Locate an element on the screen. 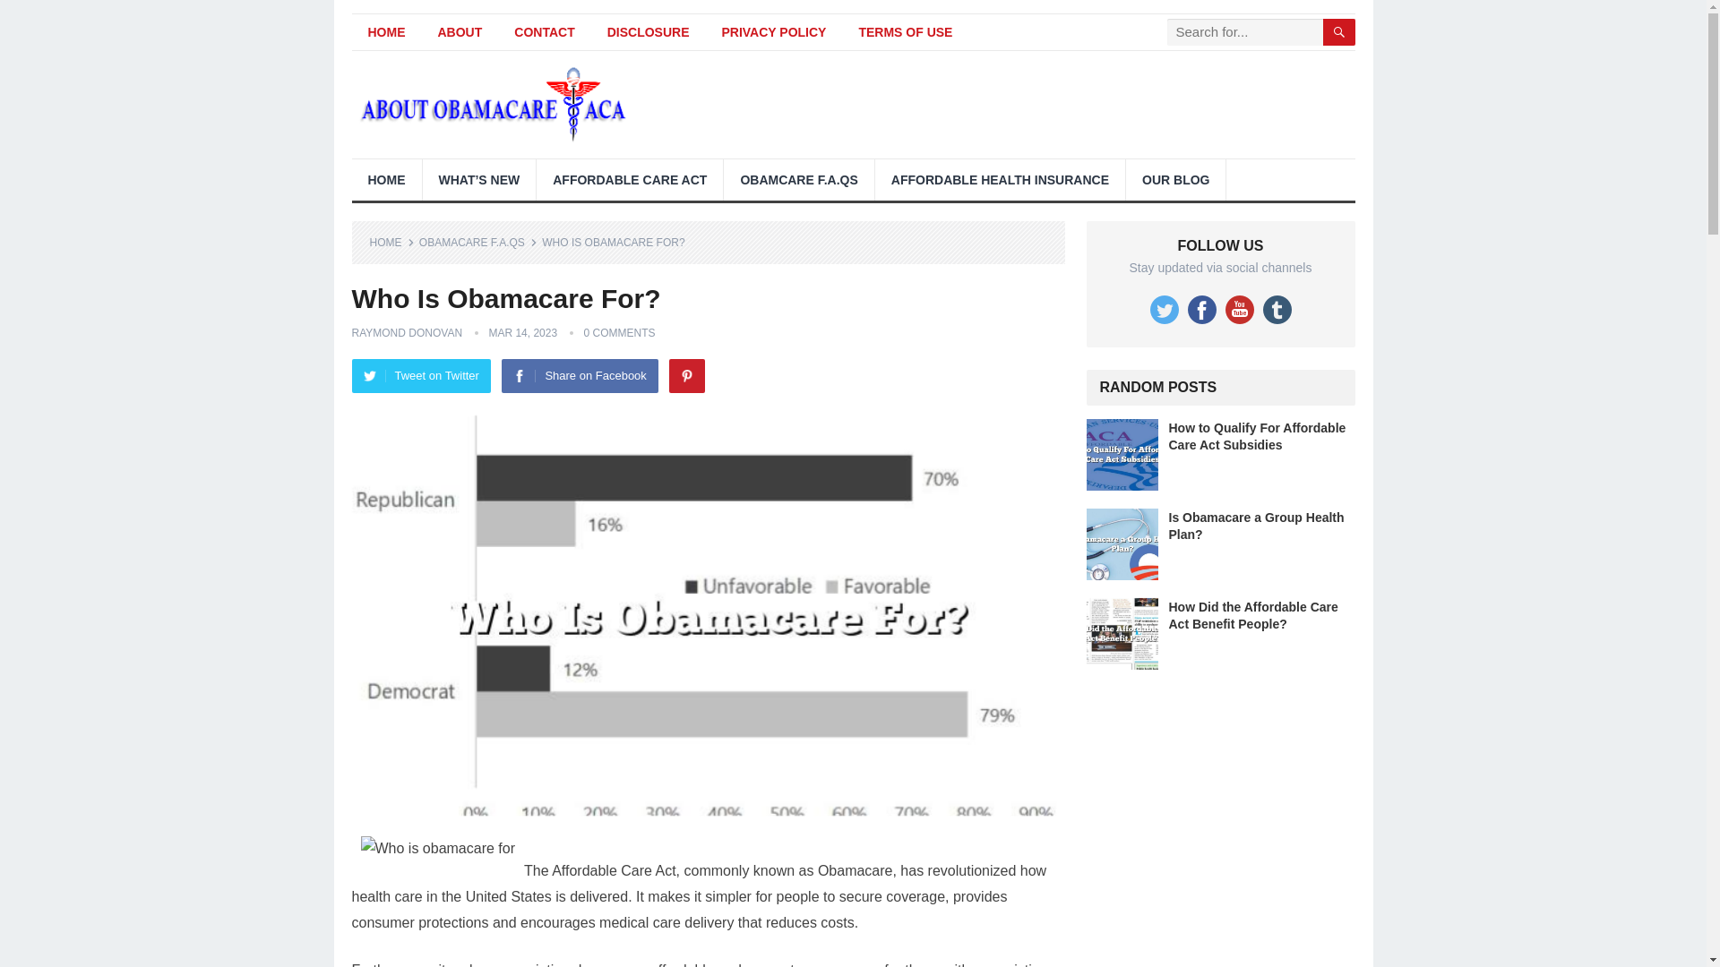 The width and height of the screenshot is (1720, 967). ABOUT is located at coordinates (460, 32).